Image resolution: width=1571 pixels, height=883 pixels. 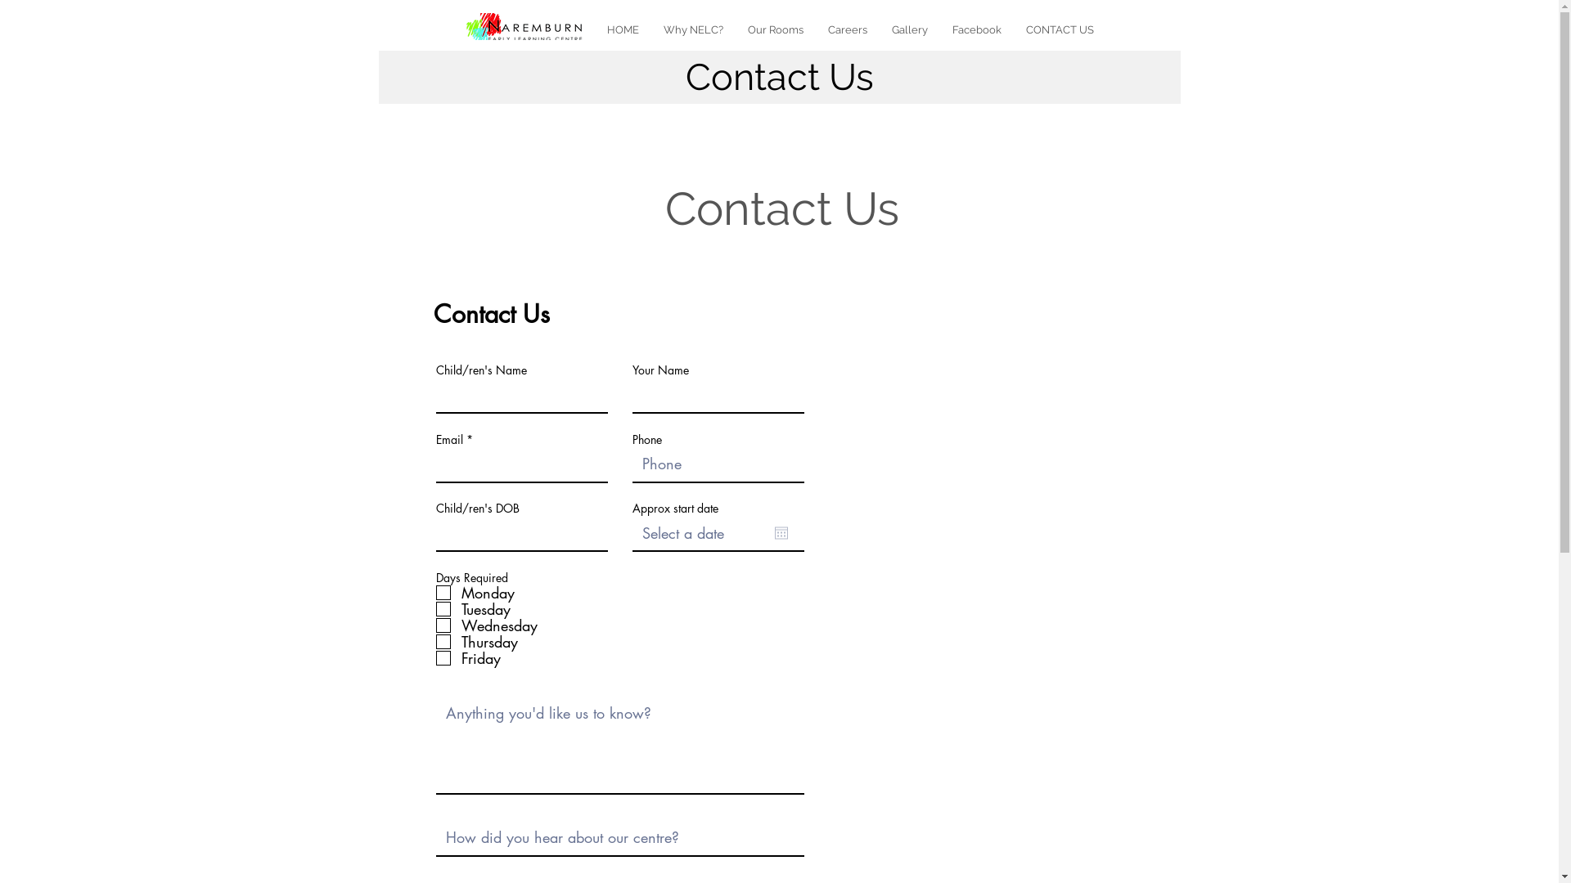 What do you see at coordinates (847, 29) in the screenshot?
I see `Careers` at bounding box center [847, 29].